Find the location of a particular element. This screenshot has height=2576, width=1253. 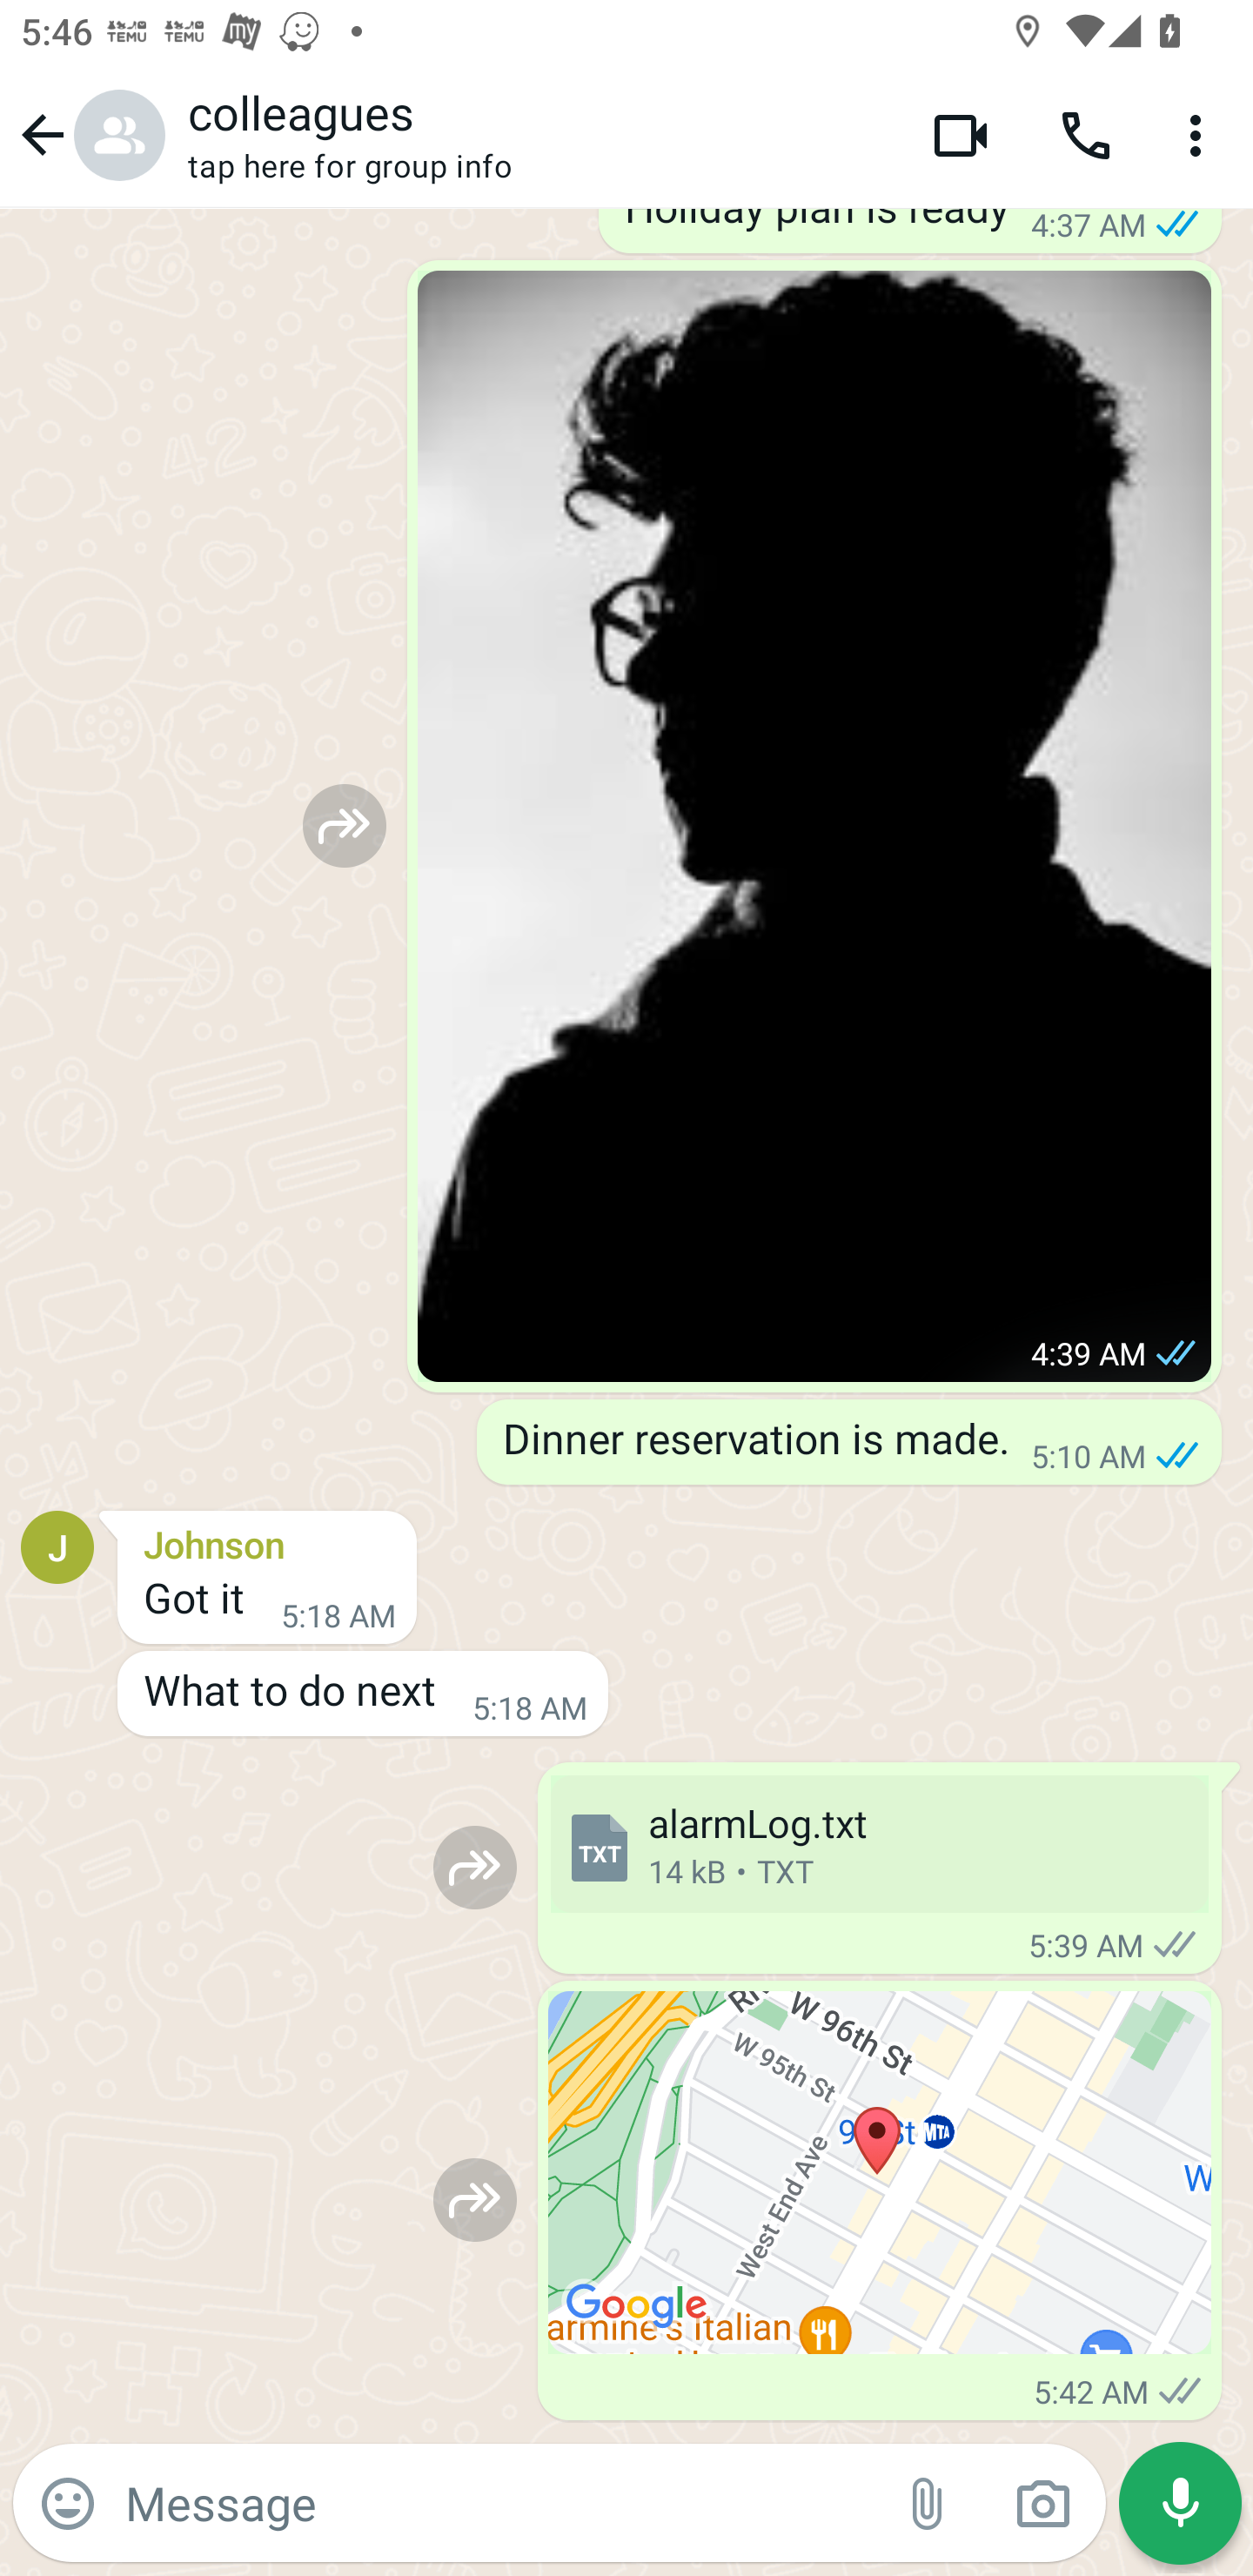

Johnson is located at coordinates (267, 1539).